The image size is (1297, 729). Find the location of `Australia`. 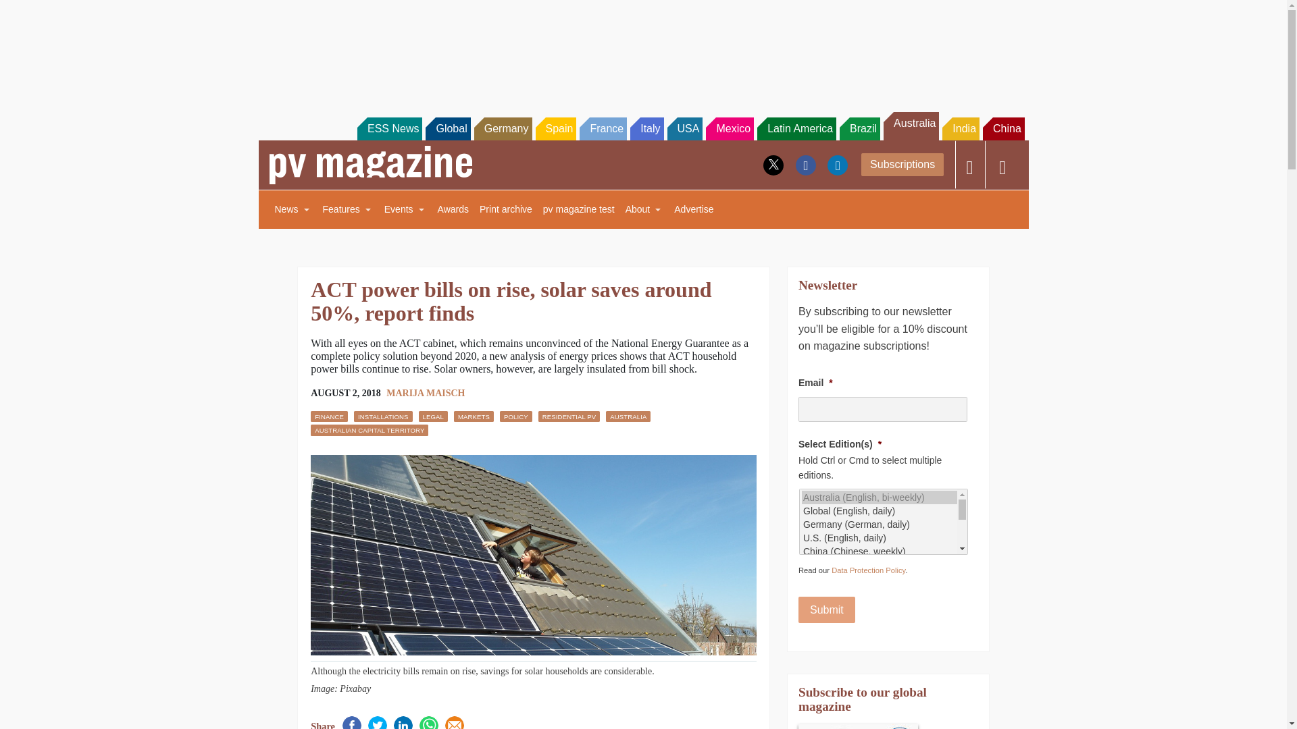

Australia is located at coordinates (911, 126).